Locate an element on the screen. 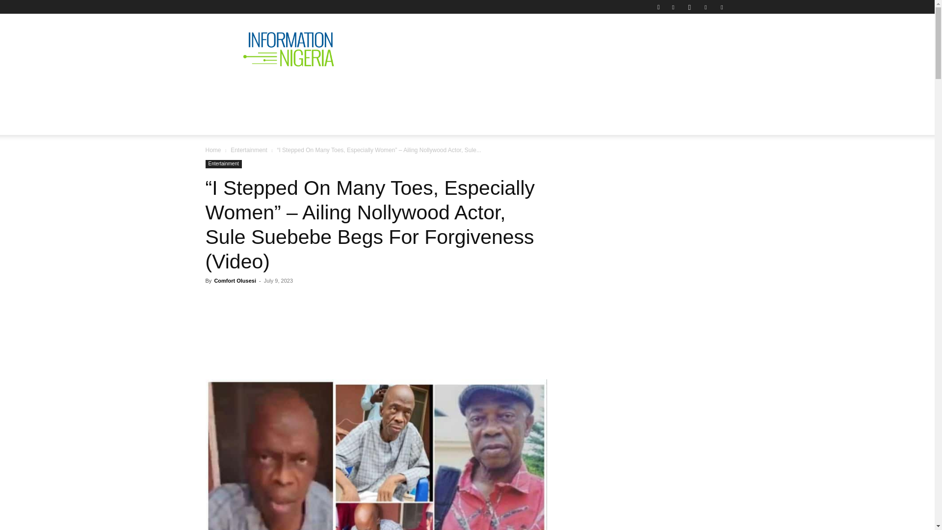 This screenshot has width=942, height=530. Facebook is located at coordinates (673, 7).